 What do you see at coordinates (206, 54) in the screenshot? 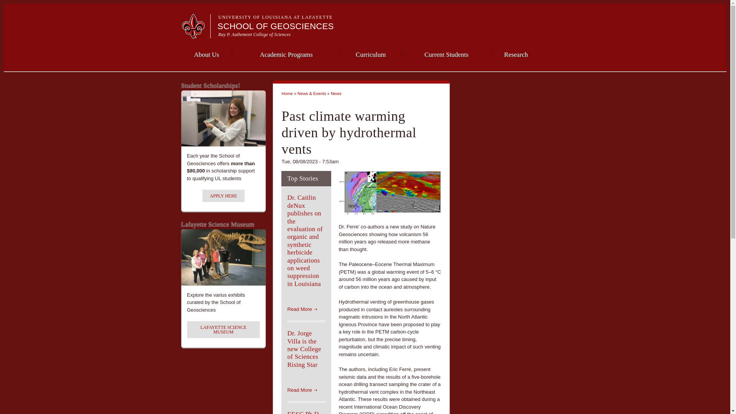
I see `About Us` at bounding box center [206, 54].